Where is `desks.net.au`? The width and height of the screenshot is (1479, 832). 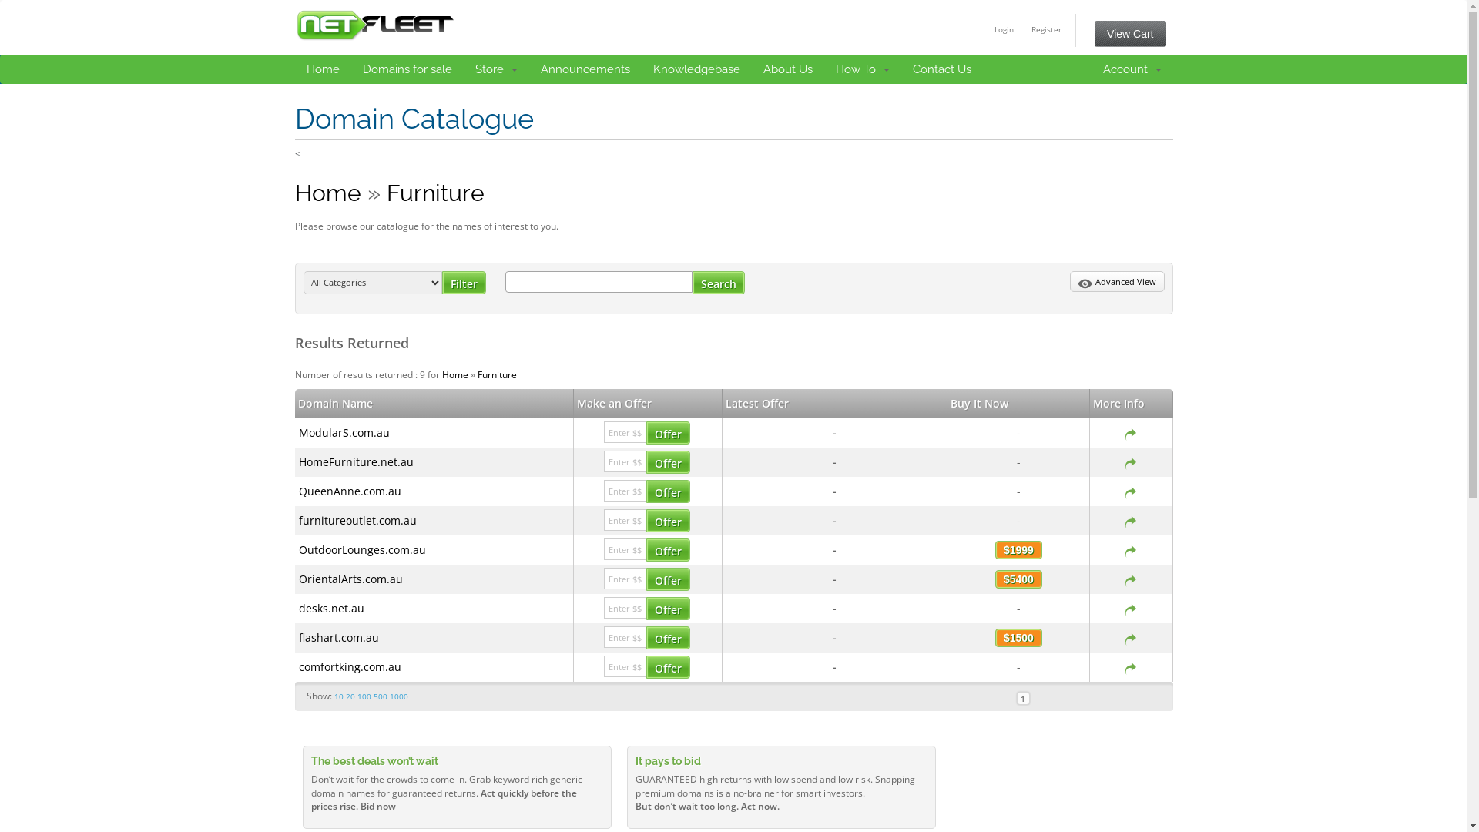 desks.net.au is located at coordinates (331, 609).